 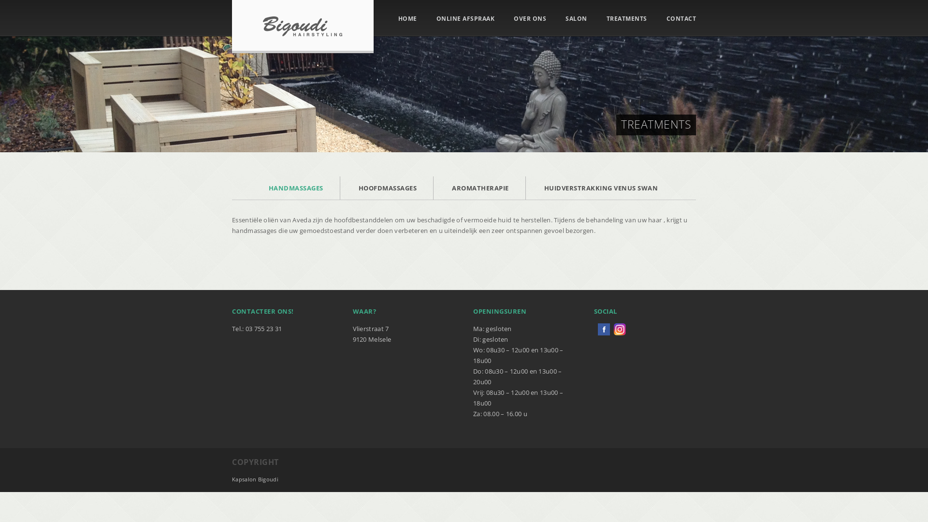 What do you see at coordinates (626, 19) in the screenshot?
I see `TREATMENTS` at bounding box center [626, 19].